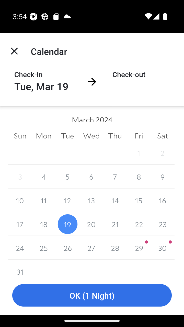 The image size is (184, 327). Describe the element at coordinates (20, 248) in the screenshot. I see `24 24 March 2024` at that location.